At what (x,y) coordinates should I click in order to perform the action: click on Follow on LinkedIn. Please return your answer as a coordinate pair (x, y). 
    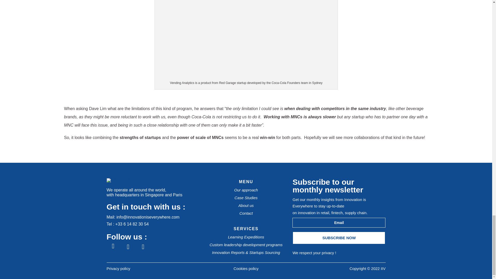
    Looking at the image, I should click on (128, 247).